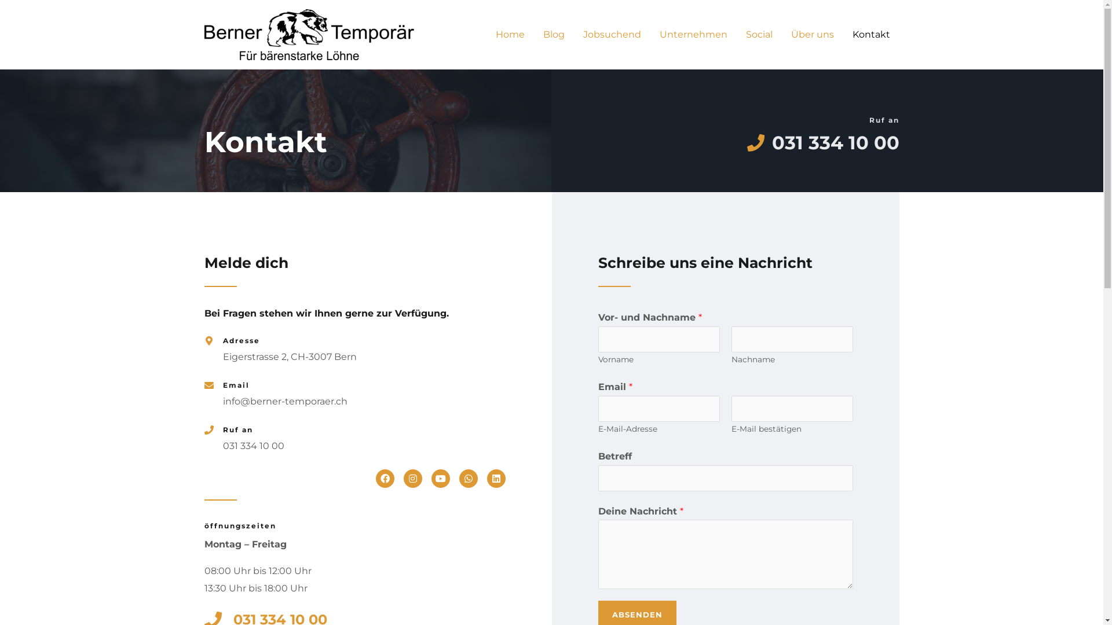 This screenshot has height=625, width=1112. What do you see at coordinates (236, 385) in the screenshot?
I see `Email` at bounding box center [236, 385].